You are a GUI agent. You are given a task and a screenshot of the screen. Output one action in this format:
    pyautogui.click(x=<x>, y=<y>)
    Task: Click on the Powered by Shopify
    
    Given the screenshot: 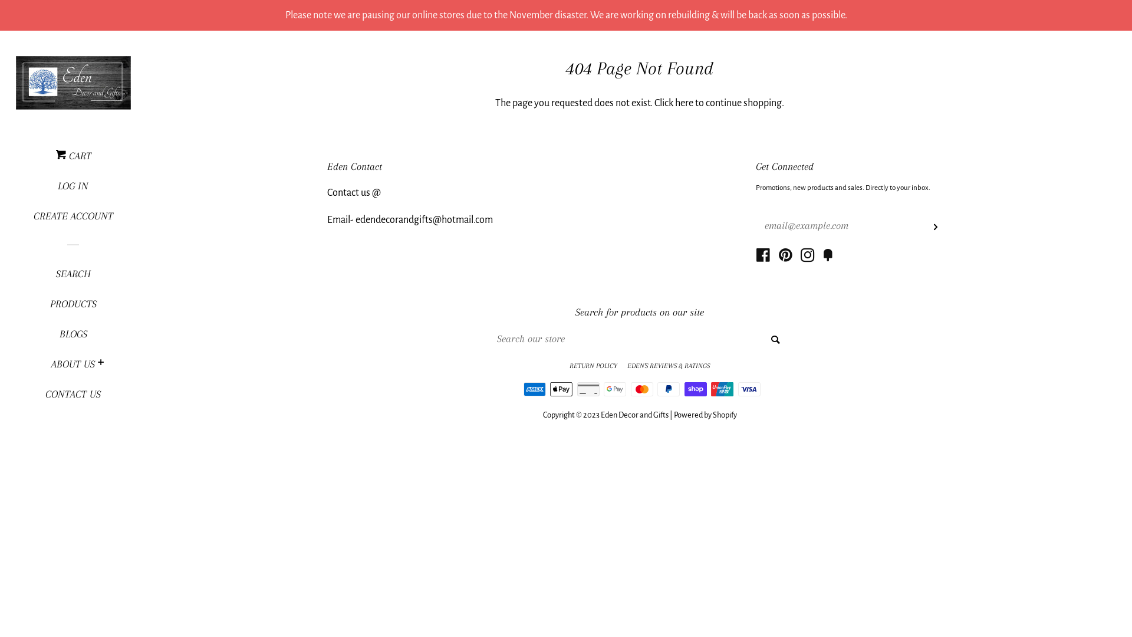 What is the action you would take?
    pyautogui.click(x=705, y=415)
    